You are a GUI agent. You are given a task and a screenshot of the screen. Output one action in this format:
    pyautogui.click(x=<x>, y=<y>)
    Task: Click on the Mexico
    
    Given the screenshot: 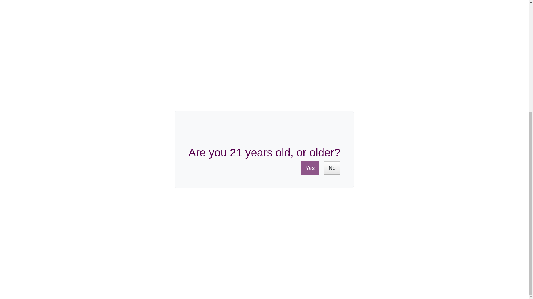 What is the action you would take?
    pyautogui.click(x=174, y=84)
    